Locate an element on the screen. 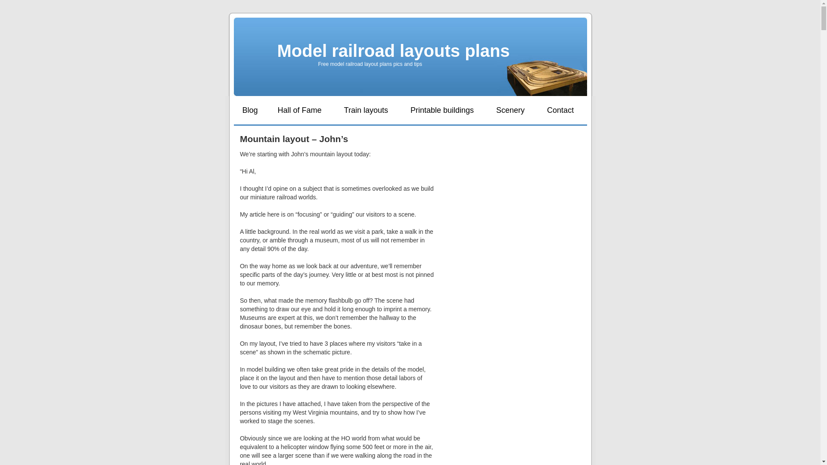  Train layouts is located at coordinates (366, 110).